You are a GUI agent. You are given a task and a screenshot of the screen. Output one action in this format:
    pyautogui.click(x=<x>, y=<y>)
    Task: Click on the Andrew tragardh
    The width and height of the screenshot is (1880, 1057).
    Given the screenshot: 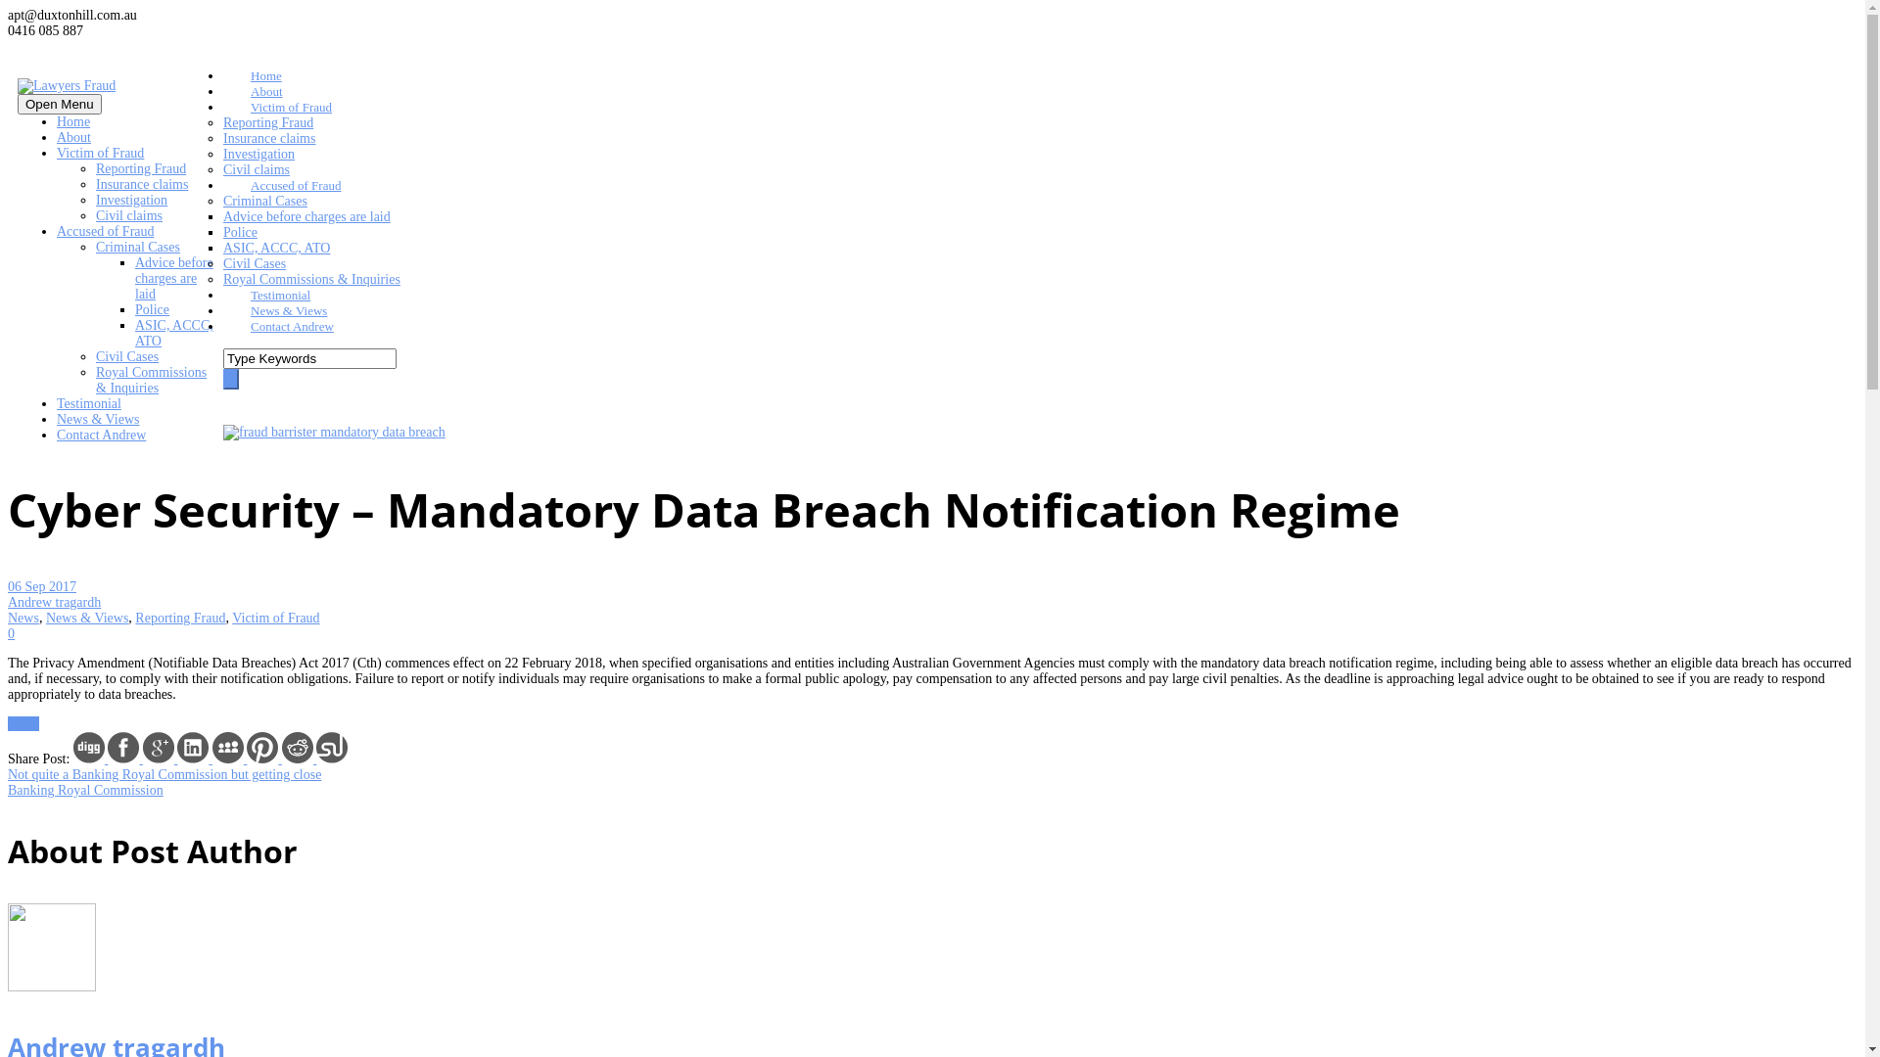 What is the action you would take?
    pyautogui.click(x=55, y=603)
    